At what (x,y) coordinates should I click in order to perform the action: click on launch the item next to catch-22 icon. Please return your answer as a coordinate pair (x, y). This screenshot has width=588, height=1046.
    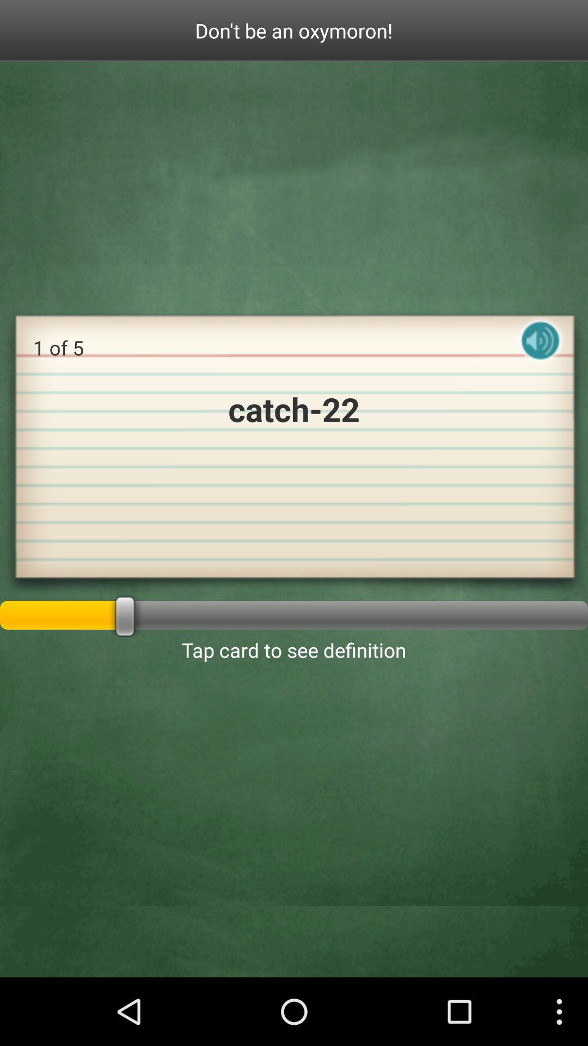
    Looking at the image, I should click on (540, 350).